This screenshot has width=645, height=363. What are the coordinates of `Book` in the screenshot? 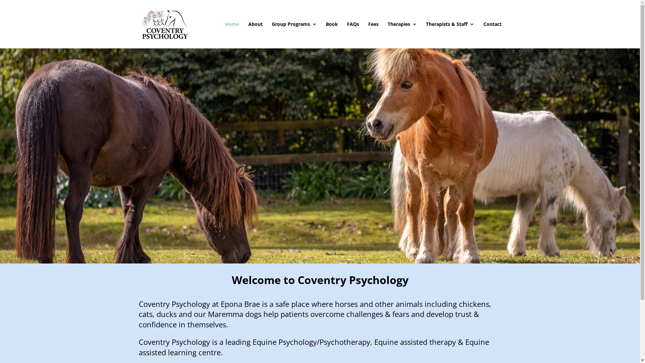 It's located at (332, 35).